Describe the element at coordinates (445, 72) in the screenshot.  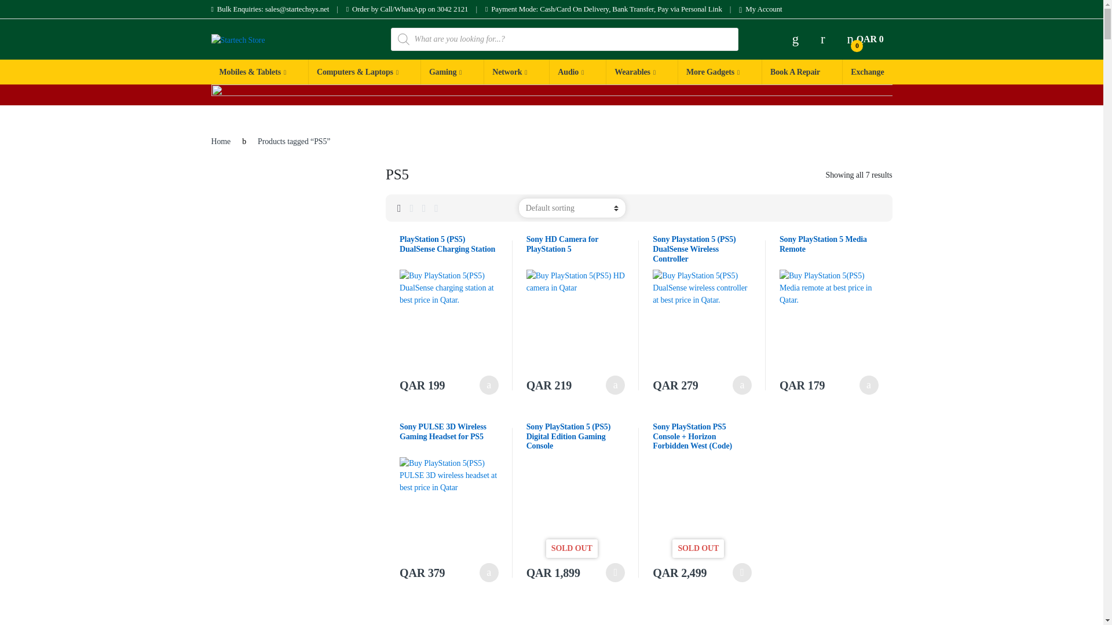
I see `Gaming` at that location.